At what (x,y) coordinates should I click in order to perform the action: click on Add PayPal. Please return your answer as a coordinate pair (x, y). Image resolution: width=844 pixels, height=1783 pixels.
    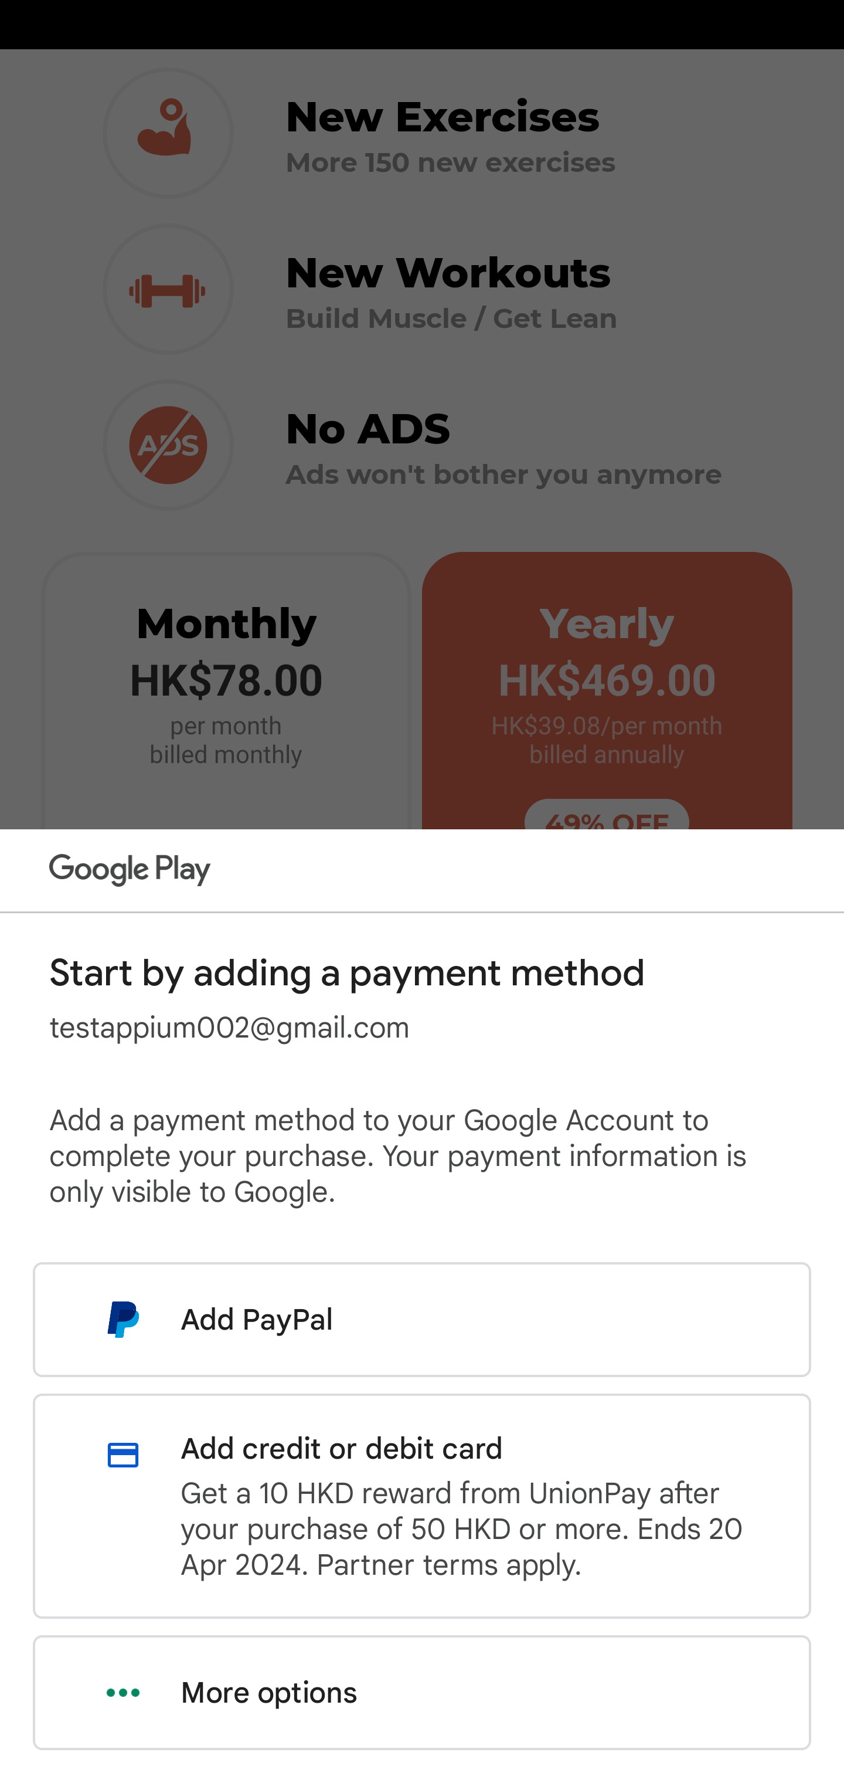
    Looking at the image, I should click on (422, 1319).